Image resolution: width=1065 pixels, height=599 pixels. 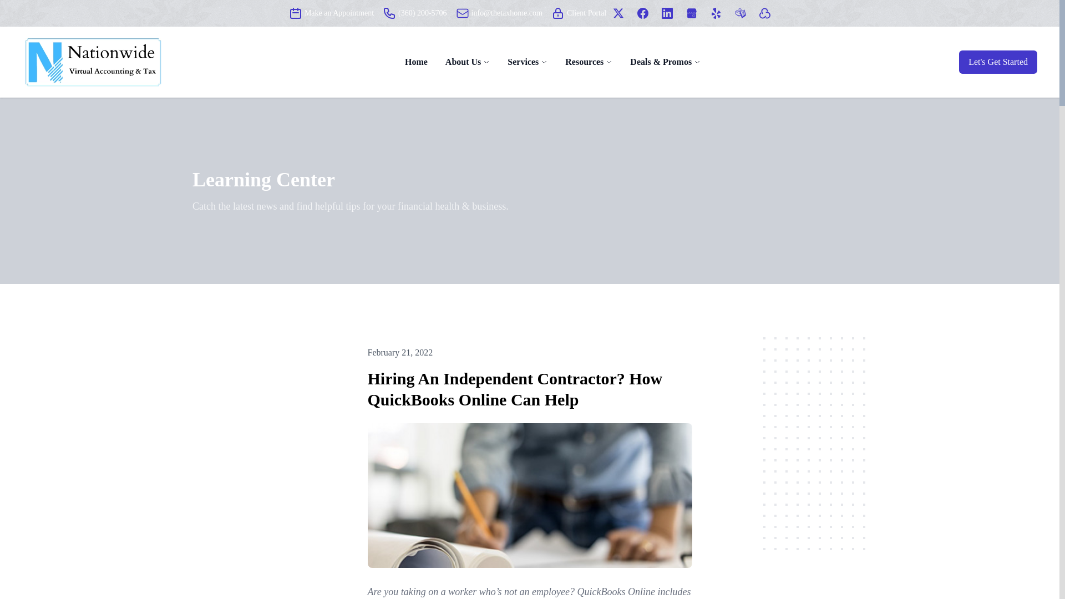 What do you see at coordinates (764, 13) in the screenshot?
I see `CountingWorks` at bounding box center [764, 13].